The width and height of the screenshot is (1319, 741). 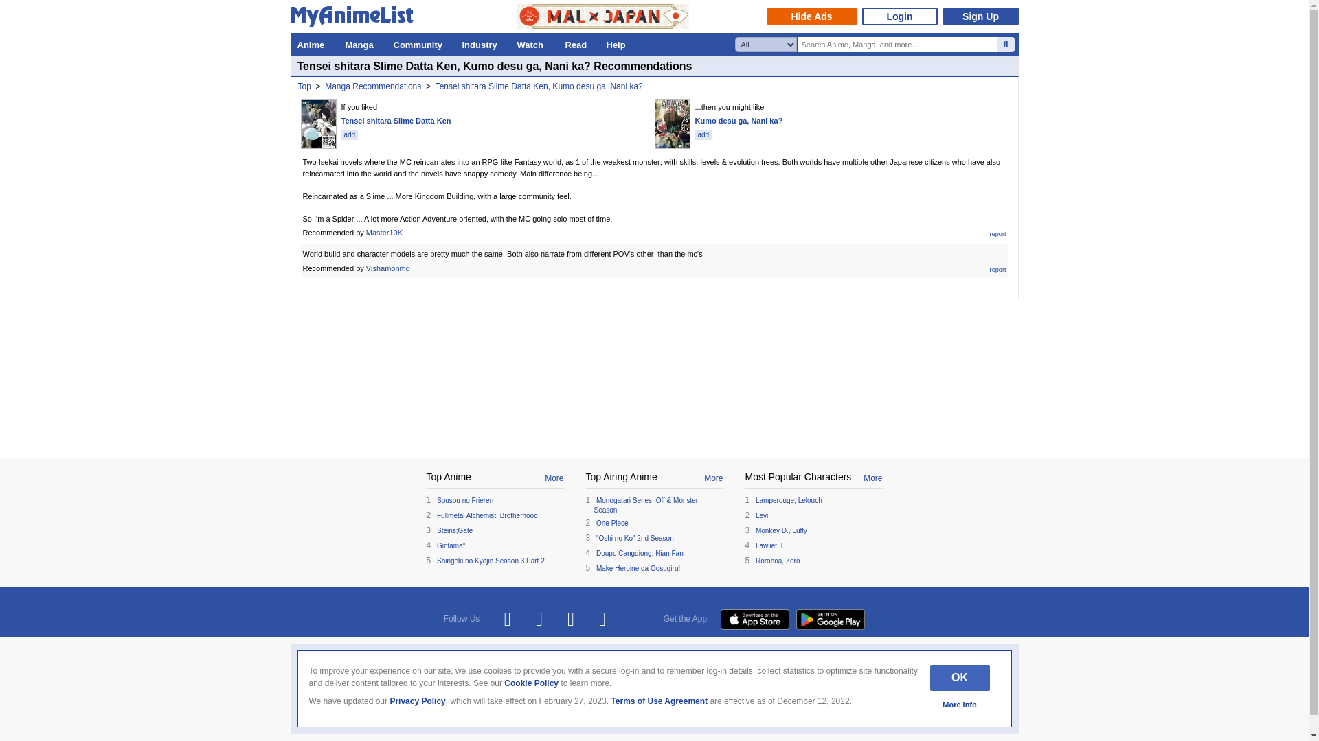 What do you see at coordinates (602, 16) in the screenshot?
I see `MAL x JAPAN` at bounding box center [602, 16].